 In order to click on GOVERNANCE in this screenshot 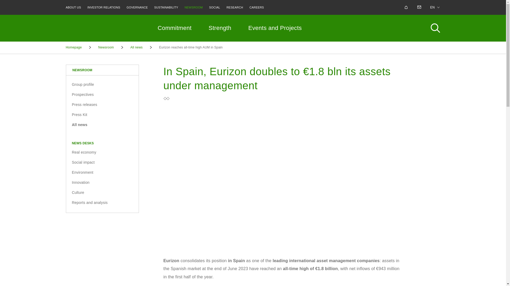, I will do `click(137, 7)`.